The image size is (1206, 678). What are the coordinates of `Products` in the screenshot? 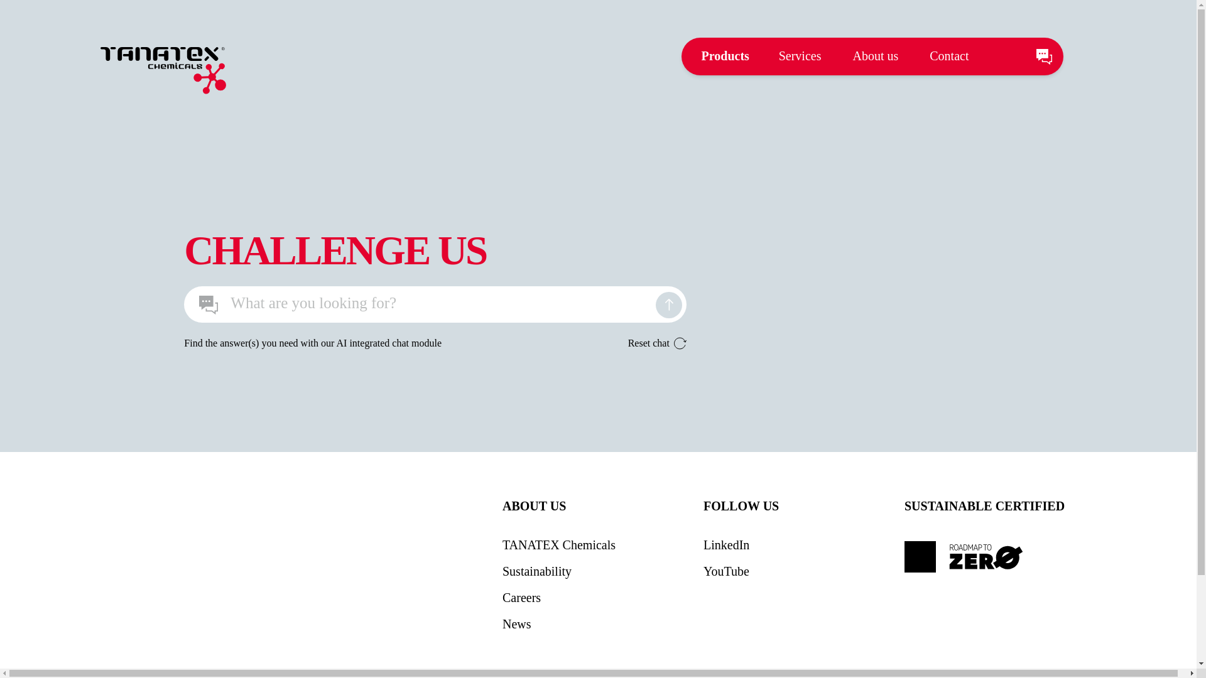 It's located at (725, 55).